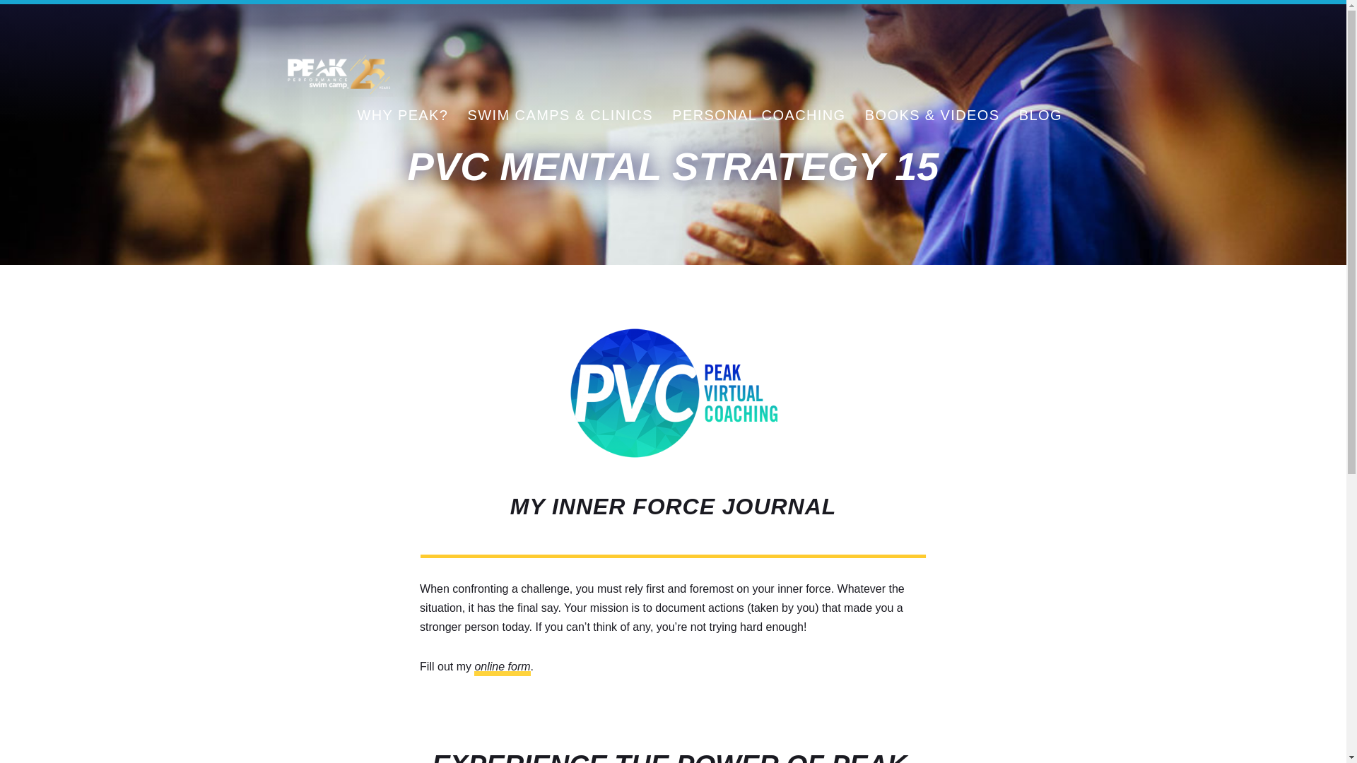 Image resolution: width=1357 pixels, height=763 pixels. I want to click on PERSONAL COACHING, so click(758, 114).